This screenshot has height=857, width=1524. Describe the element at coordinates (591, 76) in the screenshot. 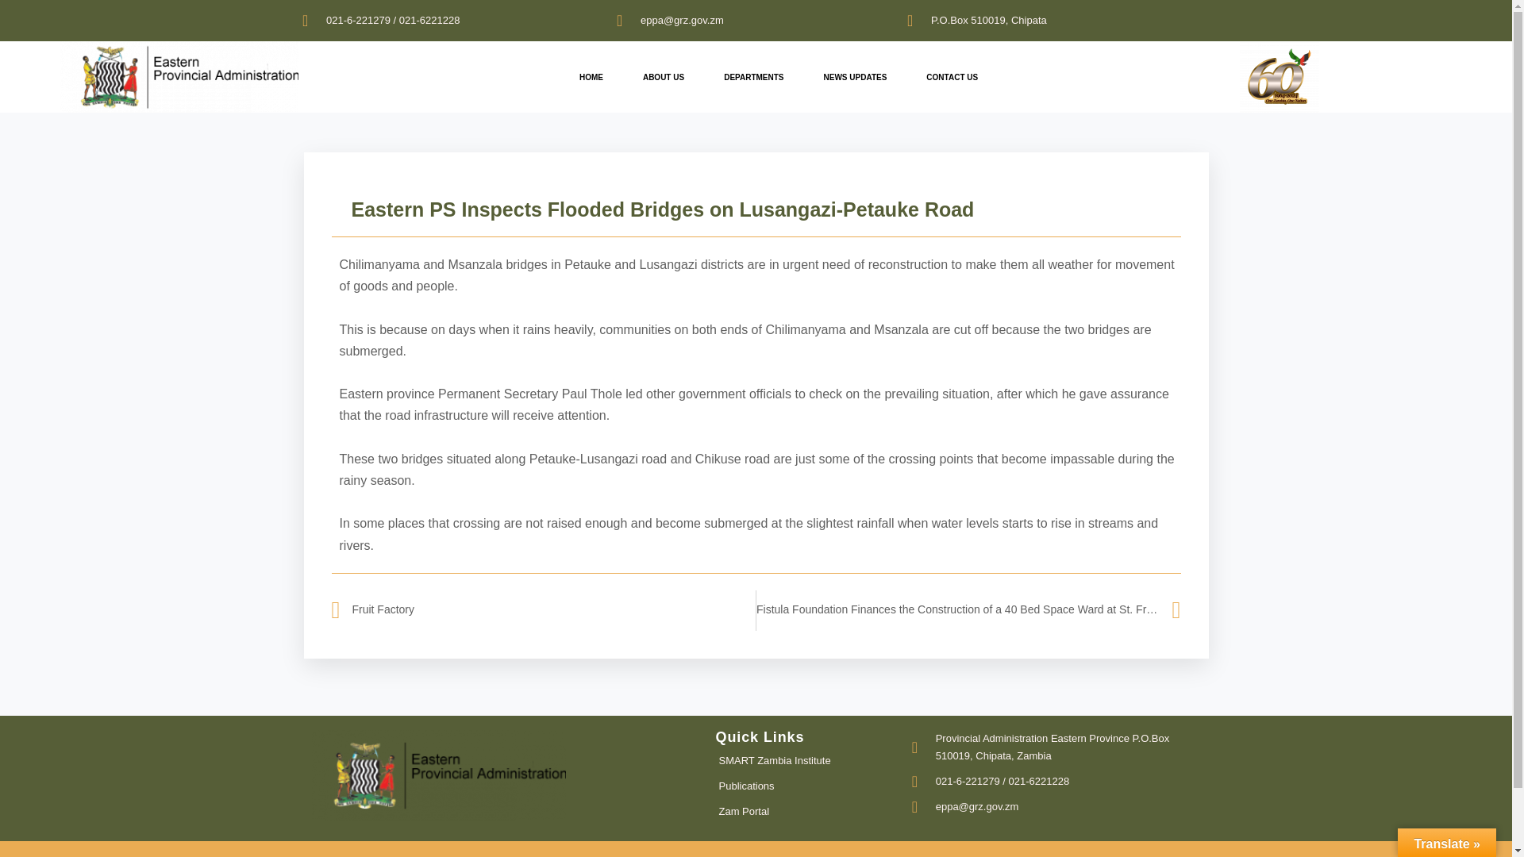

I see `HOME` at that location.